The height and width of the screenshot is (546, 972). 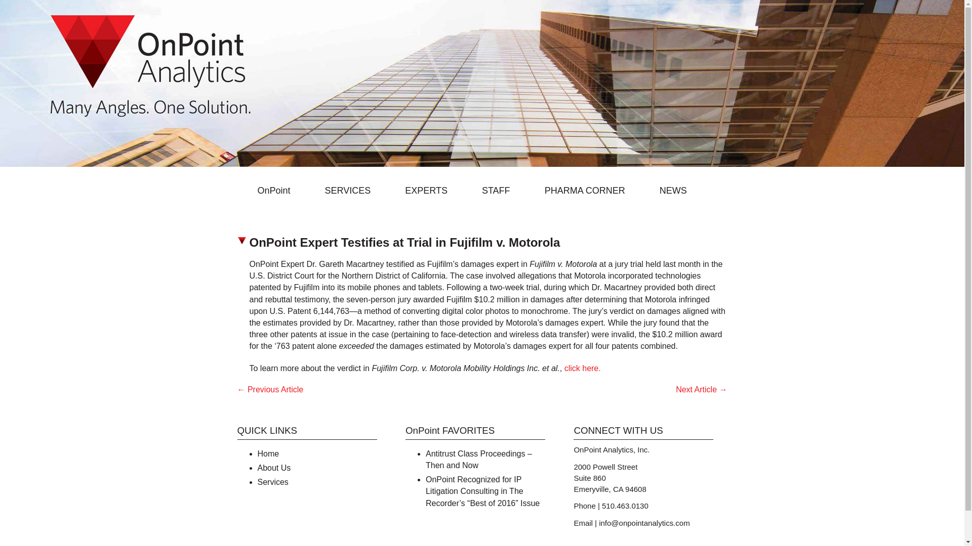 I want to click on Services, so click(x=272, y=482).